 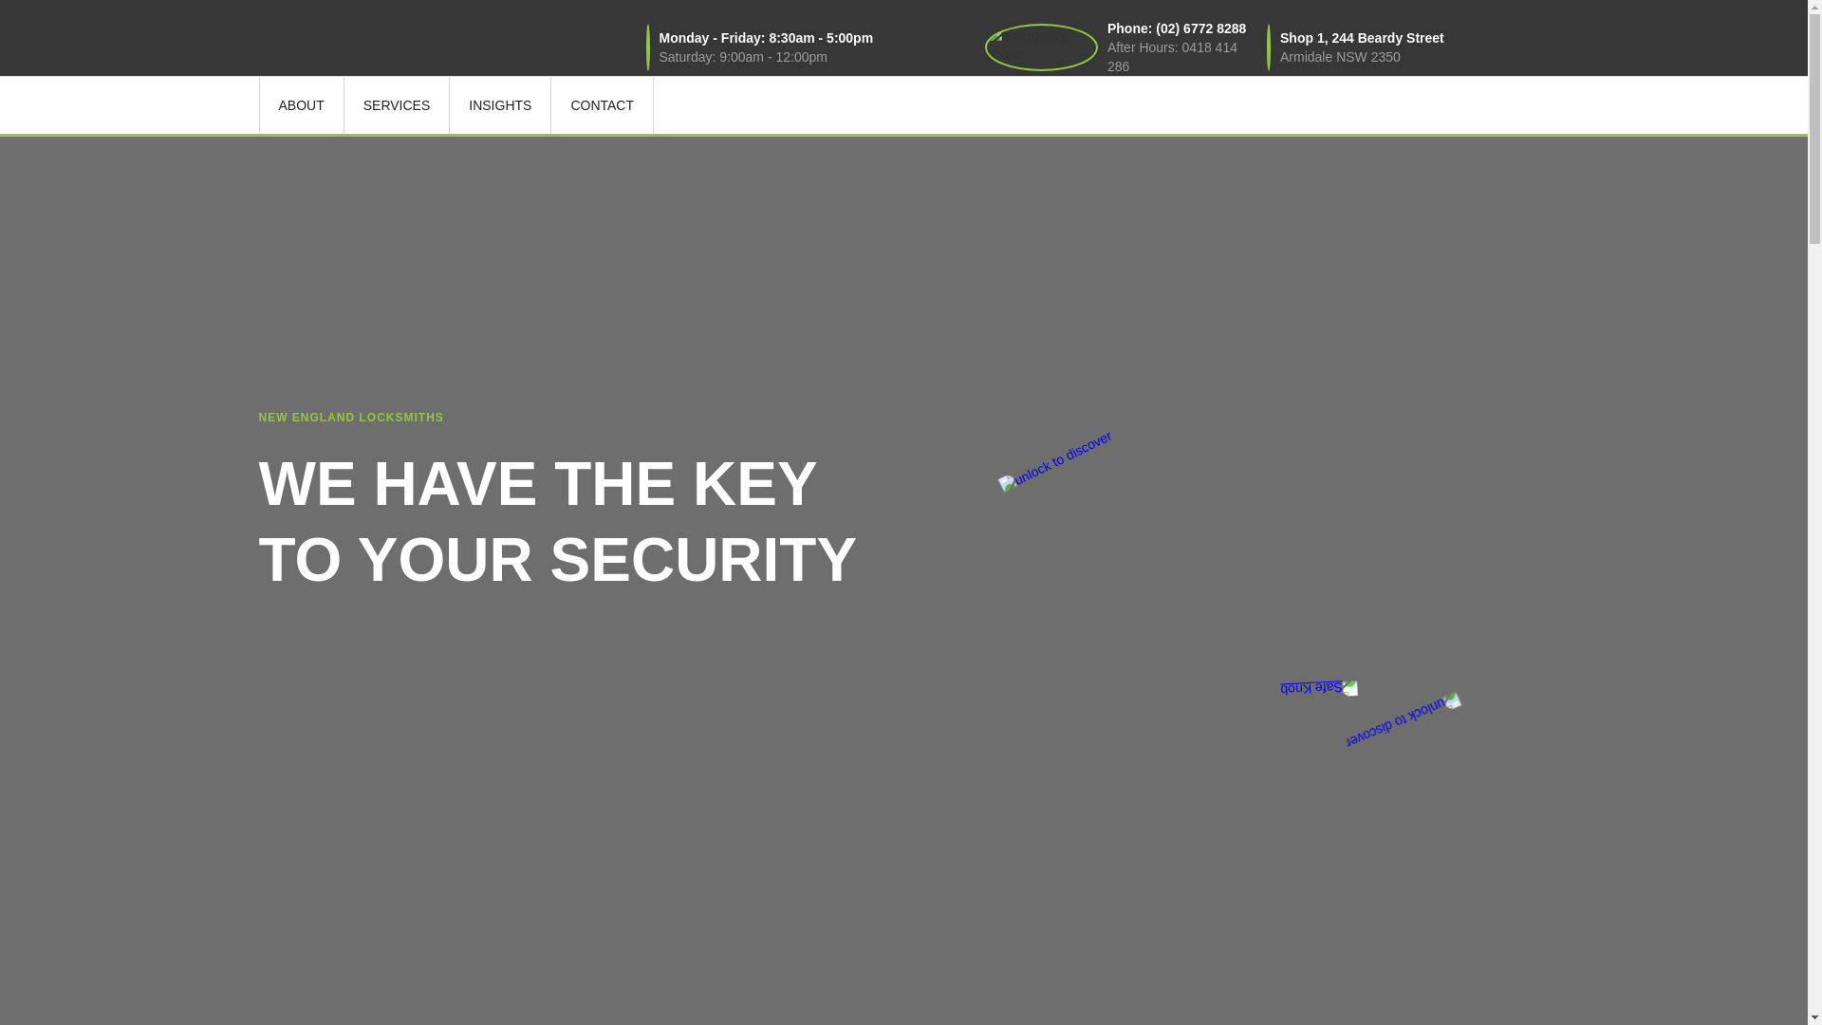 I want to click on 0418 414 286, so click(x=1173, y=57).